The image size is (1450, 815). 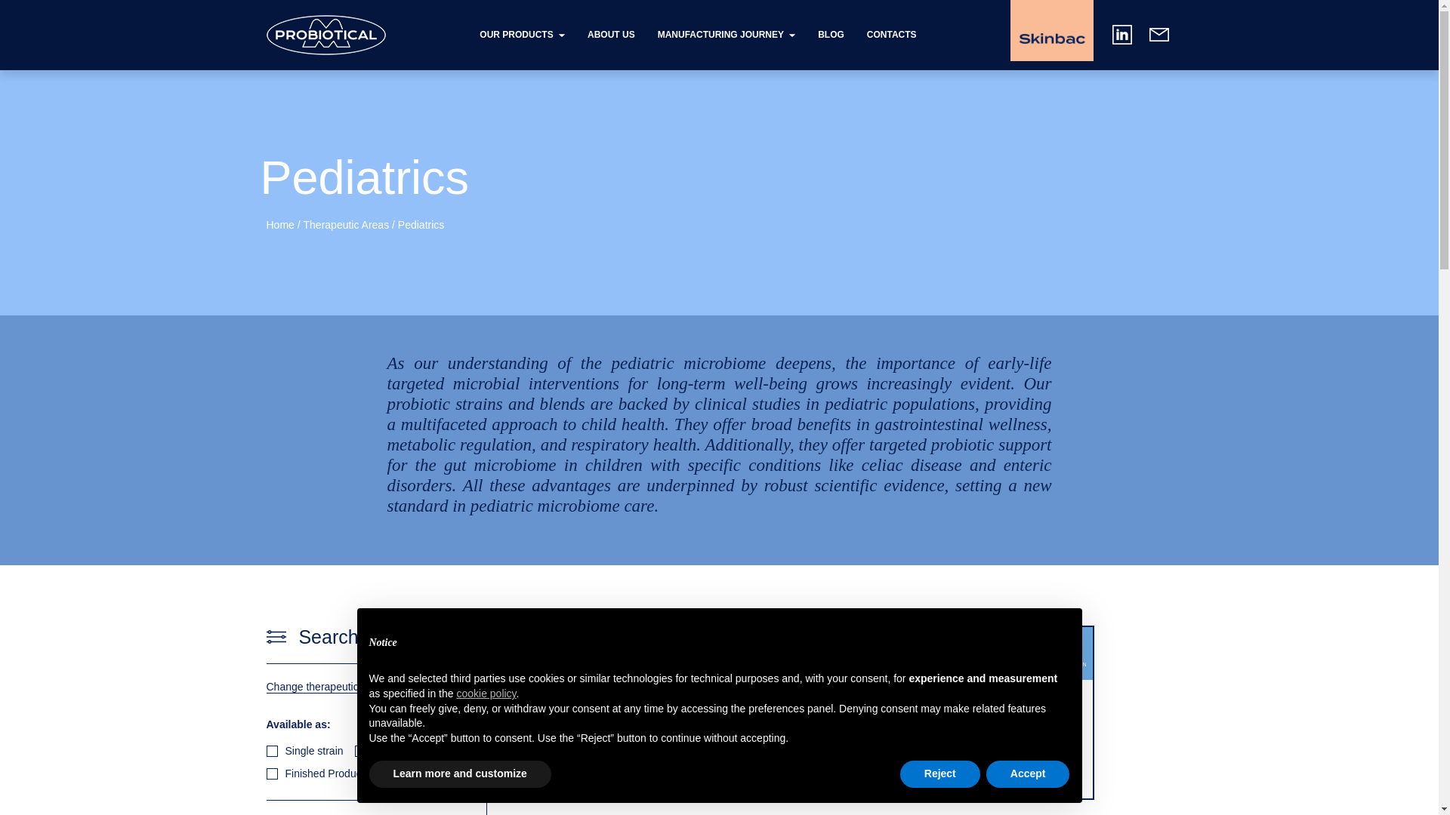 What do you see at coordinates (270, 752) in the screenshot?
I see `50` at bounding box center [270, 752].